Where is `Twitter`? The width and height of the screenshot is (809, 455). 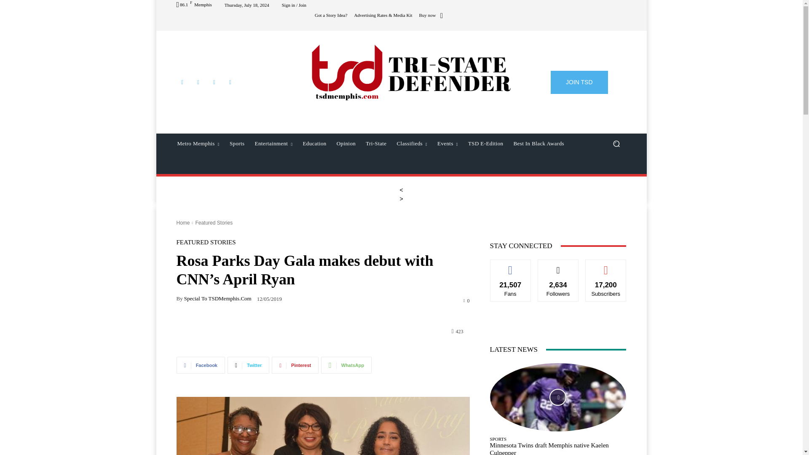 Twitter is located at coordinates (214, 82).